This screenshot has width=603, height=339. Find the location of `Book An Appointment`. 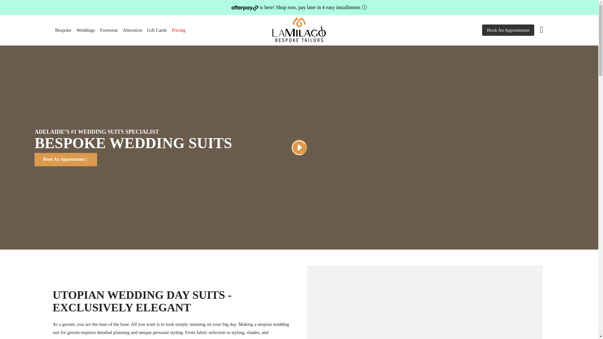

Book An Appointment is located at coordinates (508, 30).